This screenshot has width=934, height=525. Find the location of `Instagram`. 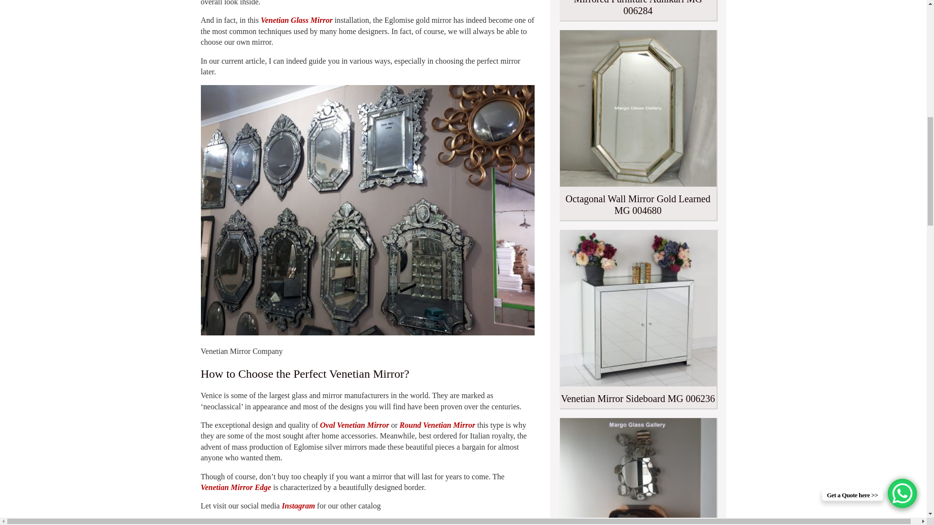

Instagram is located at coordinates (298, 506).